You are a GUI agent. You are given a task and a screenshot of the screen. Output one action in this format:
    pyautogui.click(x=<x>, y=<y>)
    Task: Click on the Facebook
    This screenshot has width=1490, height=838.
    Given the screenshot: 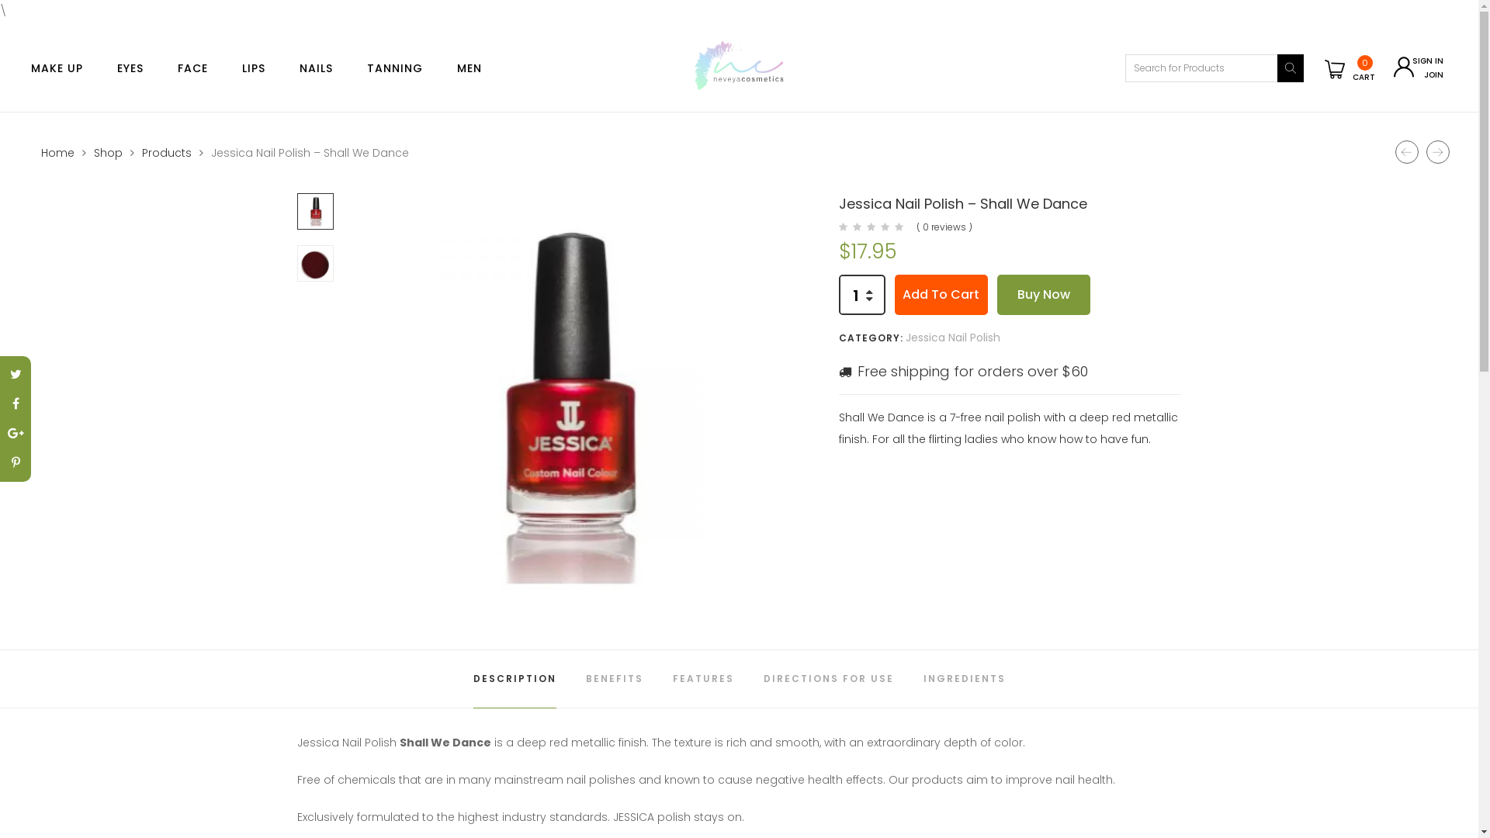 What is the action you would take?
    pyautogui.click(x=16, y=404)
    